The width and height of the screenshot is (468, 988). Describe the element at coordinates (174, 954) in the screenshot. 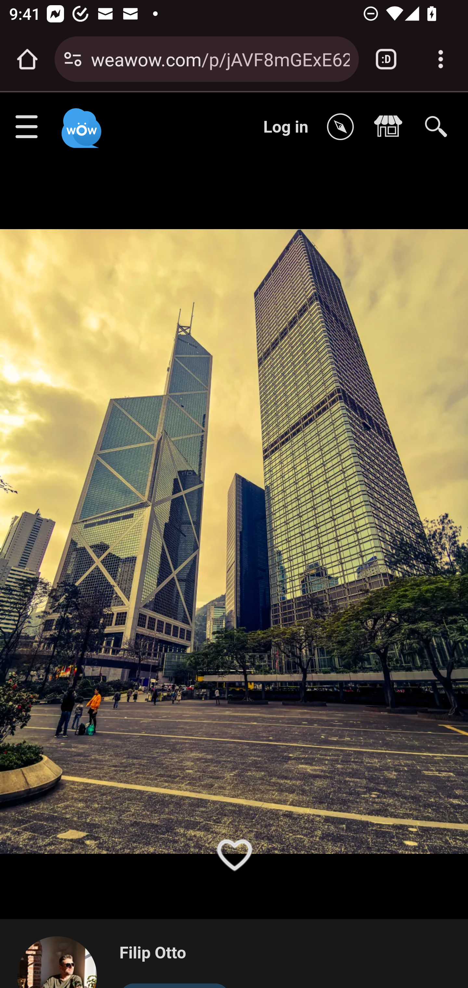

I see `Filip Otto` at that location.